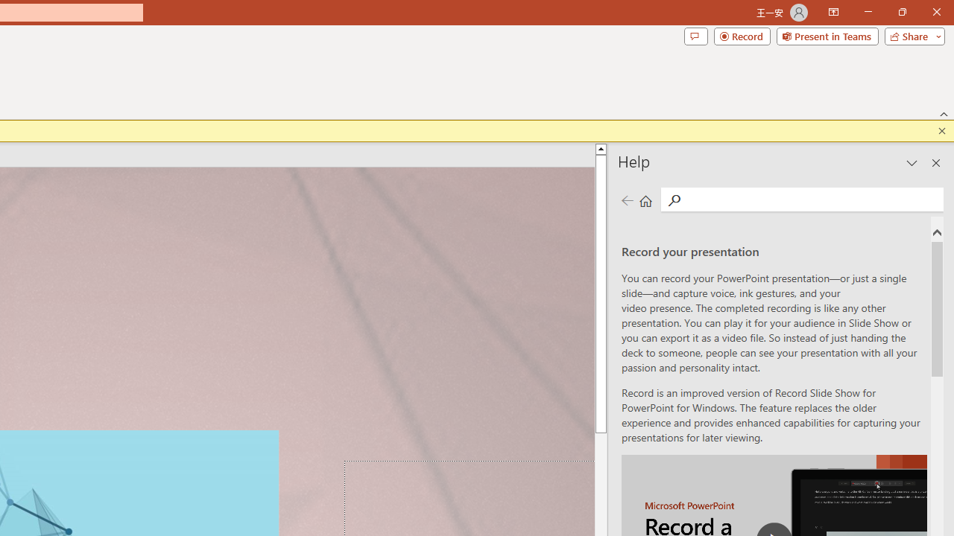 The width and height of the screenshot is (954, 536). Describe the element at coordinates (942, 131) in the screenshot. I see `Close this message` at that location.